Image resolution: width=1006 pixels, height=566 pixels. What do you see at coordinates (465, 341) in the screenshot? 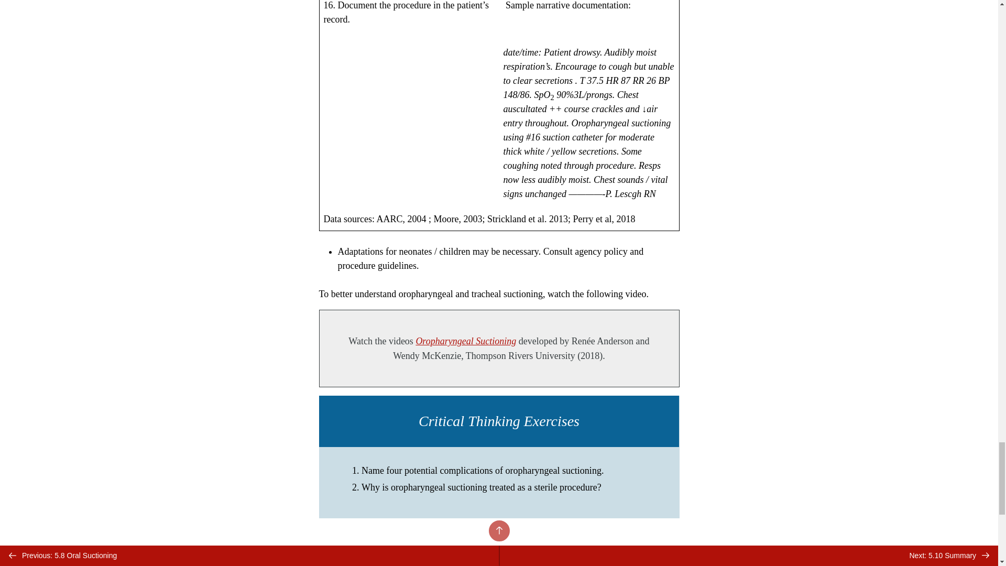
I see `Oropharyngeal Suctioning` at bounding box center [465, 341].